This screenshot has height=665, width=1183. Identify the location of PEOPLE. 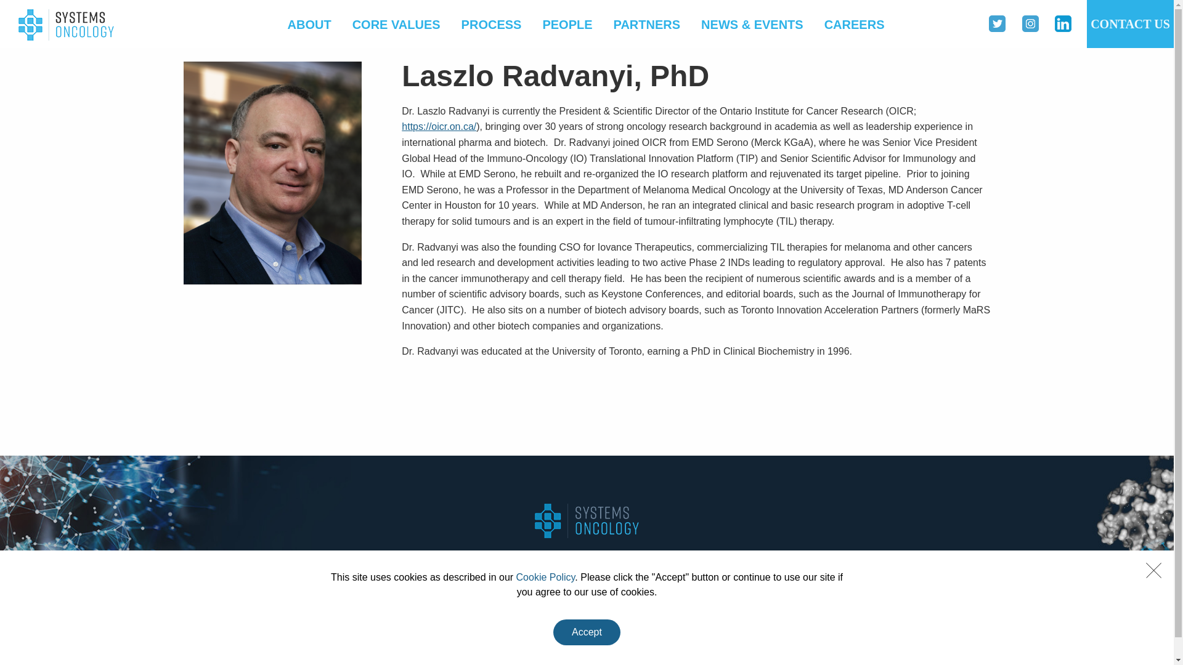
(567, 25).